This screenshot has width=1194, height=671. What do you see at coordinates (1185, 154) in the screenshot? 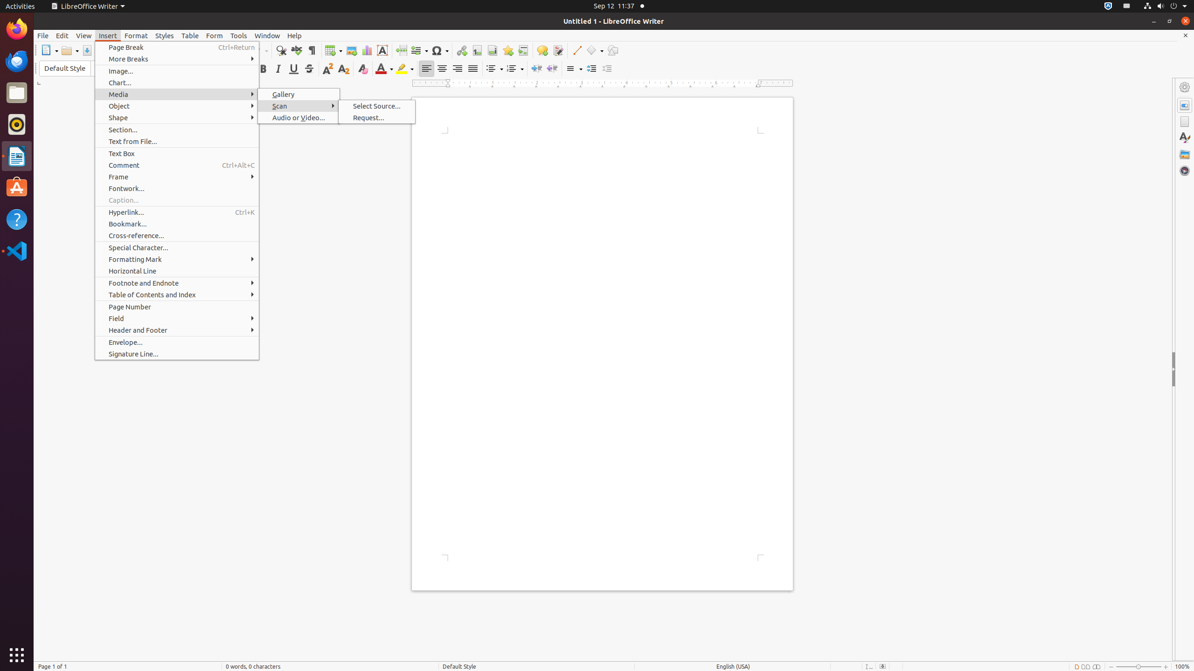
I see `Gallery` at bounding box center [1185, 154].